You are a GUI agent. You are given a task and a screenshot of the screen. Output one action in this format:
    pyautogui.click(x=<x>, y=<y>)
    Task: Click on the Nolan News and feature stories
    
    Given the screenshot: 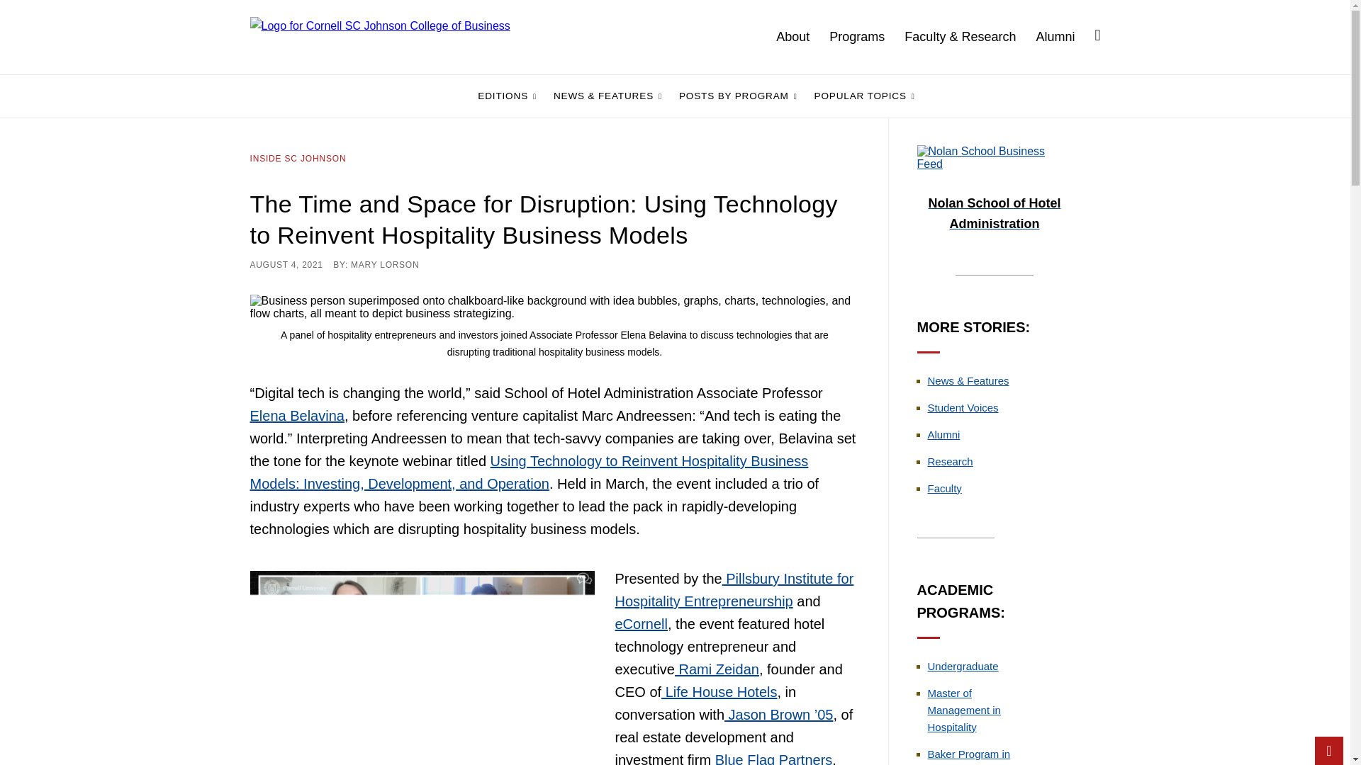 What is the action you would take?
    pyautogui.click(x=967, y=381)
    